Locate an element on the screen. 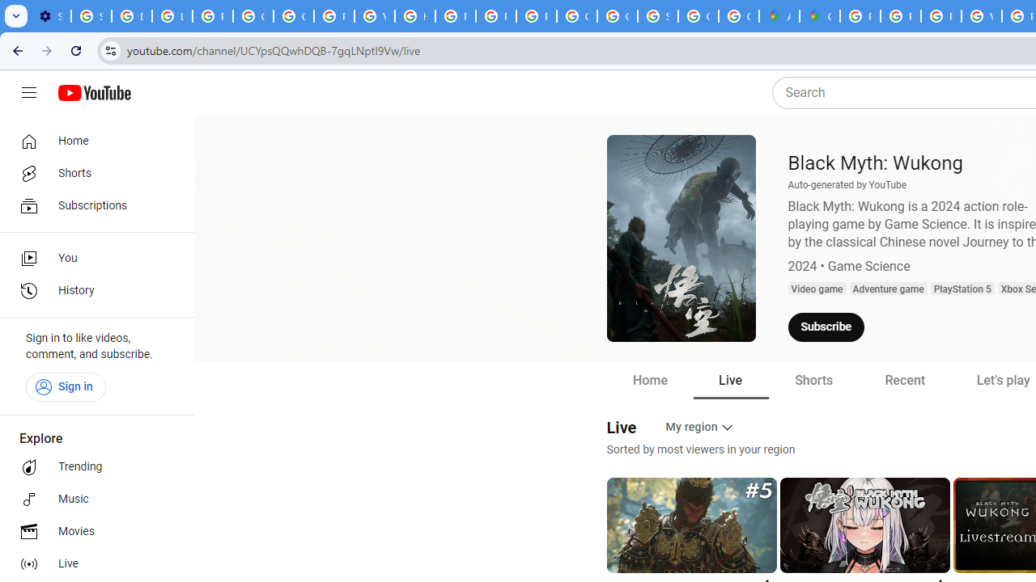 The image size is (1036, 582). Shorts is located at coordinates (92, 173).